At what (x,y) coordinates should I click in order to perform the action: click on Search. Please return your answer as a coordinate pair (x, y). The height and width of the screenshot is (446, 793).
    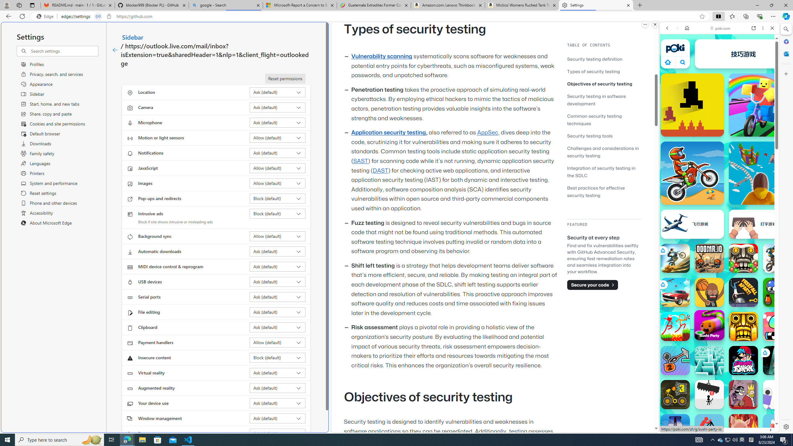
    Looking at the image, I should click on (786, 29).